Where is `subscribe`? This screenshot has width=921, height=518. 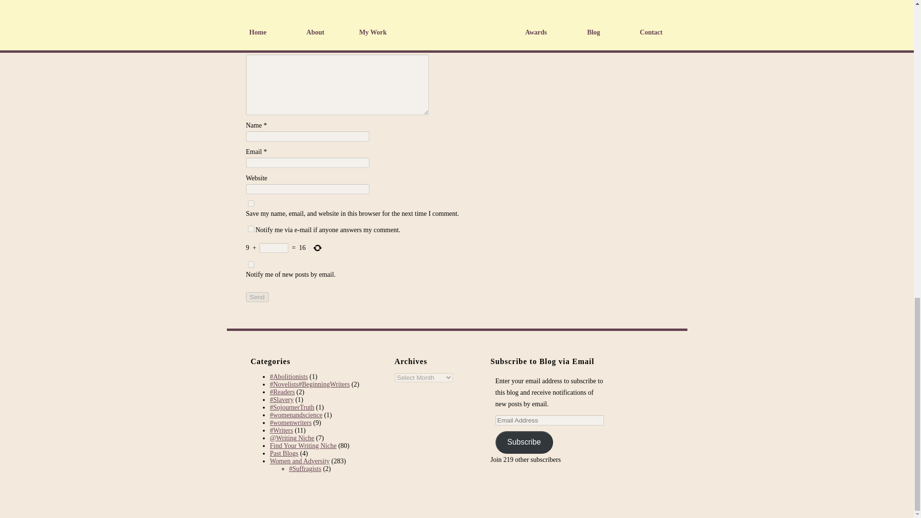 subscribe is located at coordinates (250, 265).